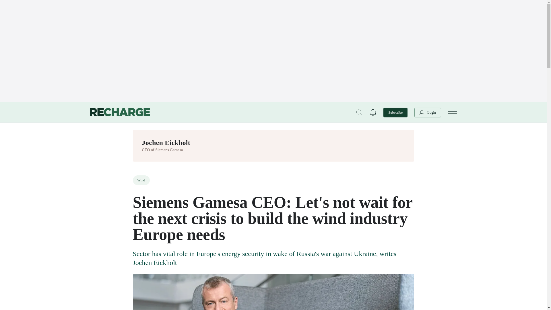  What do you see at coordinates (428, 112) in the screenshot?
I see `Login` at bounding box center [428, 112].